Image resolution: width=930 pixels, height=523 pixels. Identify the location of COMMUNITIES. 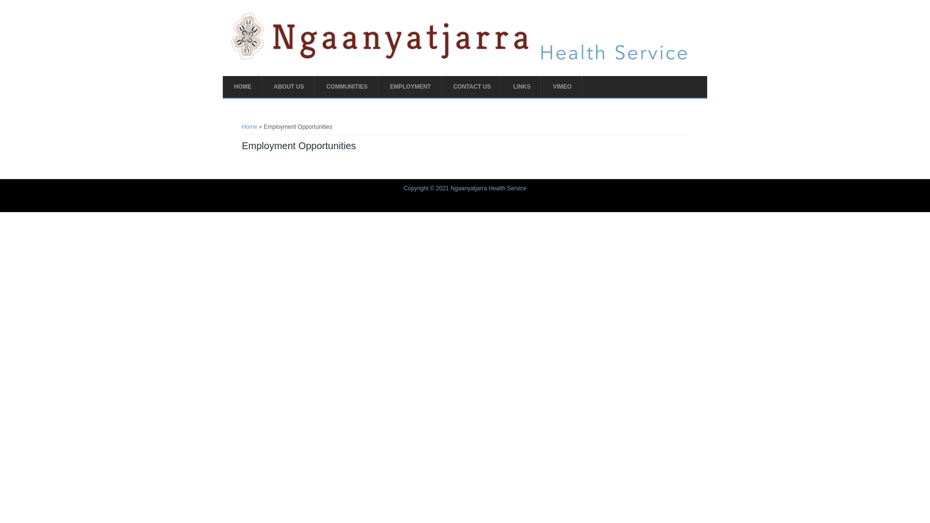
(347, 87).